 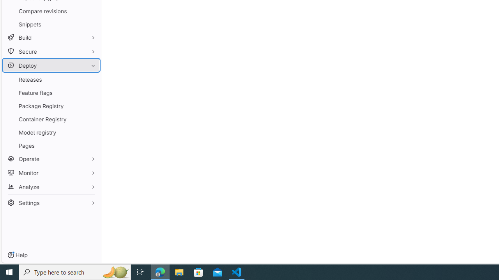 What do you see at coordinates (51, 132) in the screenshot?
I see `Model registry` at bounding box center [51, 132].